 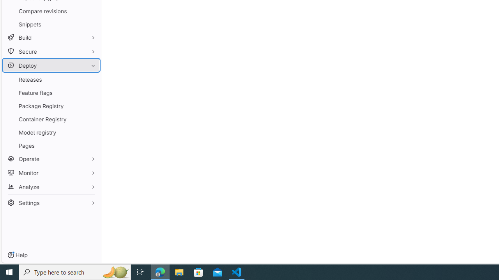 What do you see at coordinates (51, 132) in the screenshot?
I see `Model registry` at bounding box center [51, 132].